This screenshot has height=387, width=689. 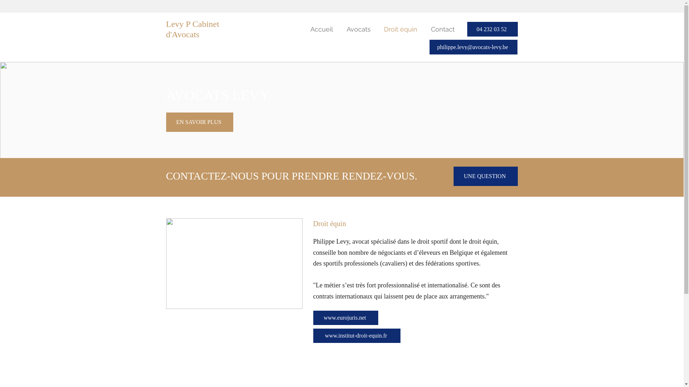 I want to click on Levy P Cabinet d'Avocats, so click(x=192, y=29).